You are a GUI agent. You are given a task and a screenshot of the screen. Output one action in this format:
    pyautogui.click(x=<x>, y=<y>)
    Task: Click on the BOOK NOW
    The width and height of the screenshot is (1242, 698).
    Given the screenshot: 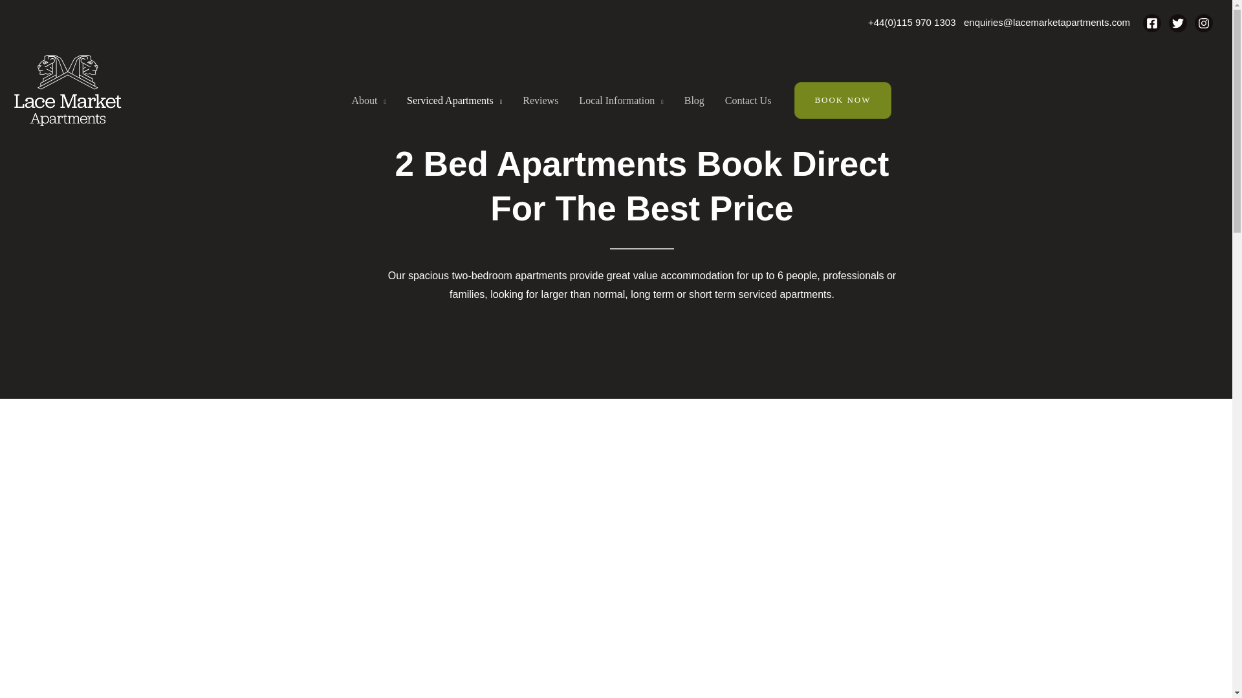 What is the action you would take?
    pyautogui.click(x=842, y=100)
    